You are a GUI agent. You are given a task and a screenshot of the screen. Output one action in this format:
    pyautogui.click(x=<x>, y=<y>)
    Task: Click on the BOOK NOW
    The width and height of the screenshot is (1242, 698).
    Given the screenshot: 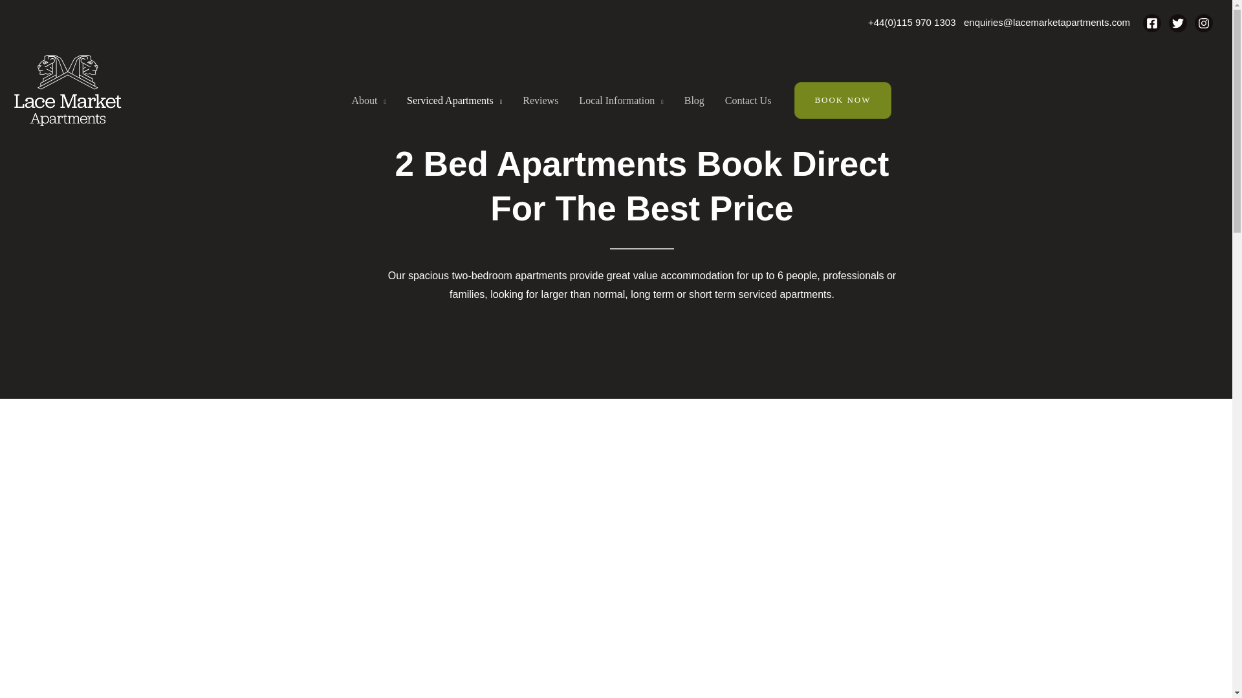 What is the action you would take?
    pyautogui.click(x=842, y=100)
    